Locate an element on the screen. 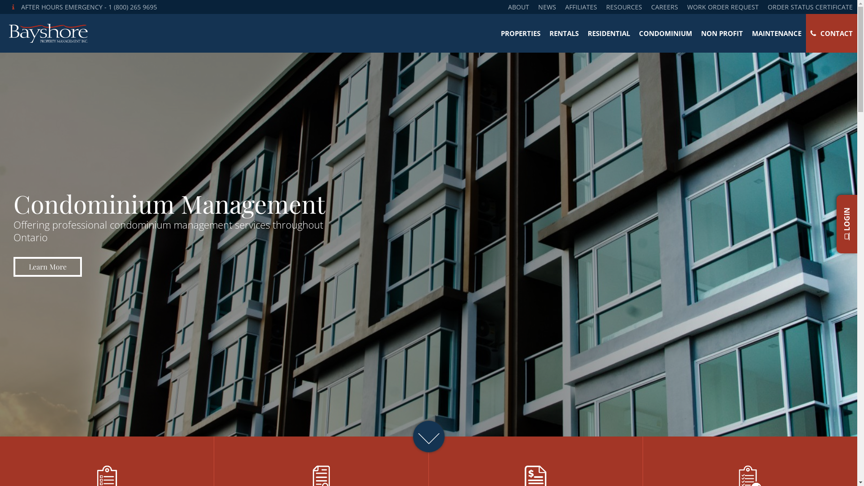 The height and width of the screenshot is (486, 864). CAREERS is located at coordinates (665, 7).